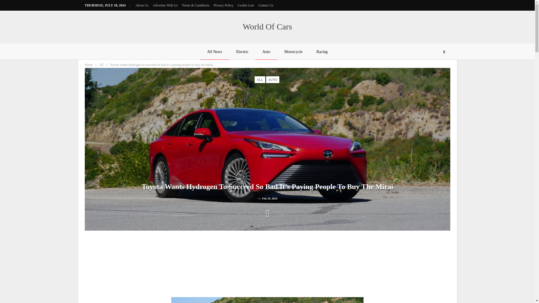  What do you see at coordinates (273, 80) in the screenshot?
I see `AUTO` at bounding box center [273, 80].